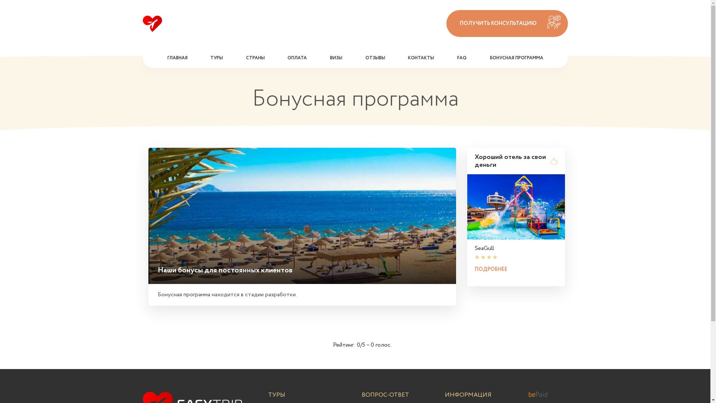 This screenshot has height=403, width=716. I want to click on +375 33 395 95 62, so click(393, 31).